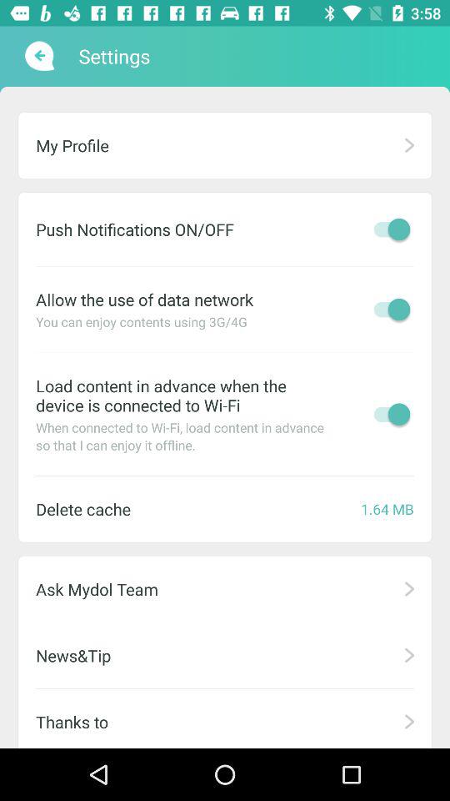 The width and height of the screenshot is (450, 801). What do you see at coordinates (38, 56) in the screenshot?
I see `launch the item next to the settings item` at bounding box center [38, 56].